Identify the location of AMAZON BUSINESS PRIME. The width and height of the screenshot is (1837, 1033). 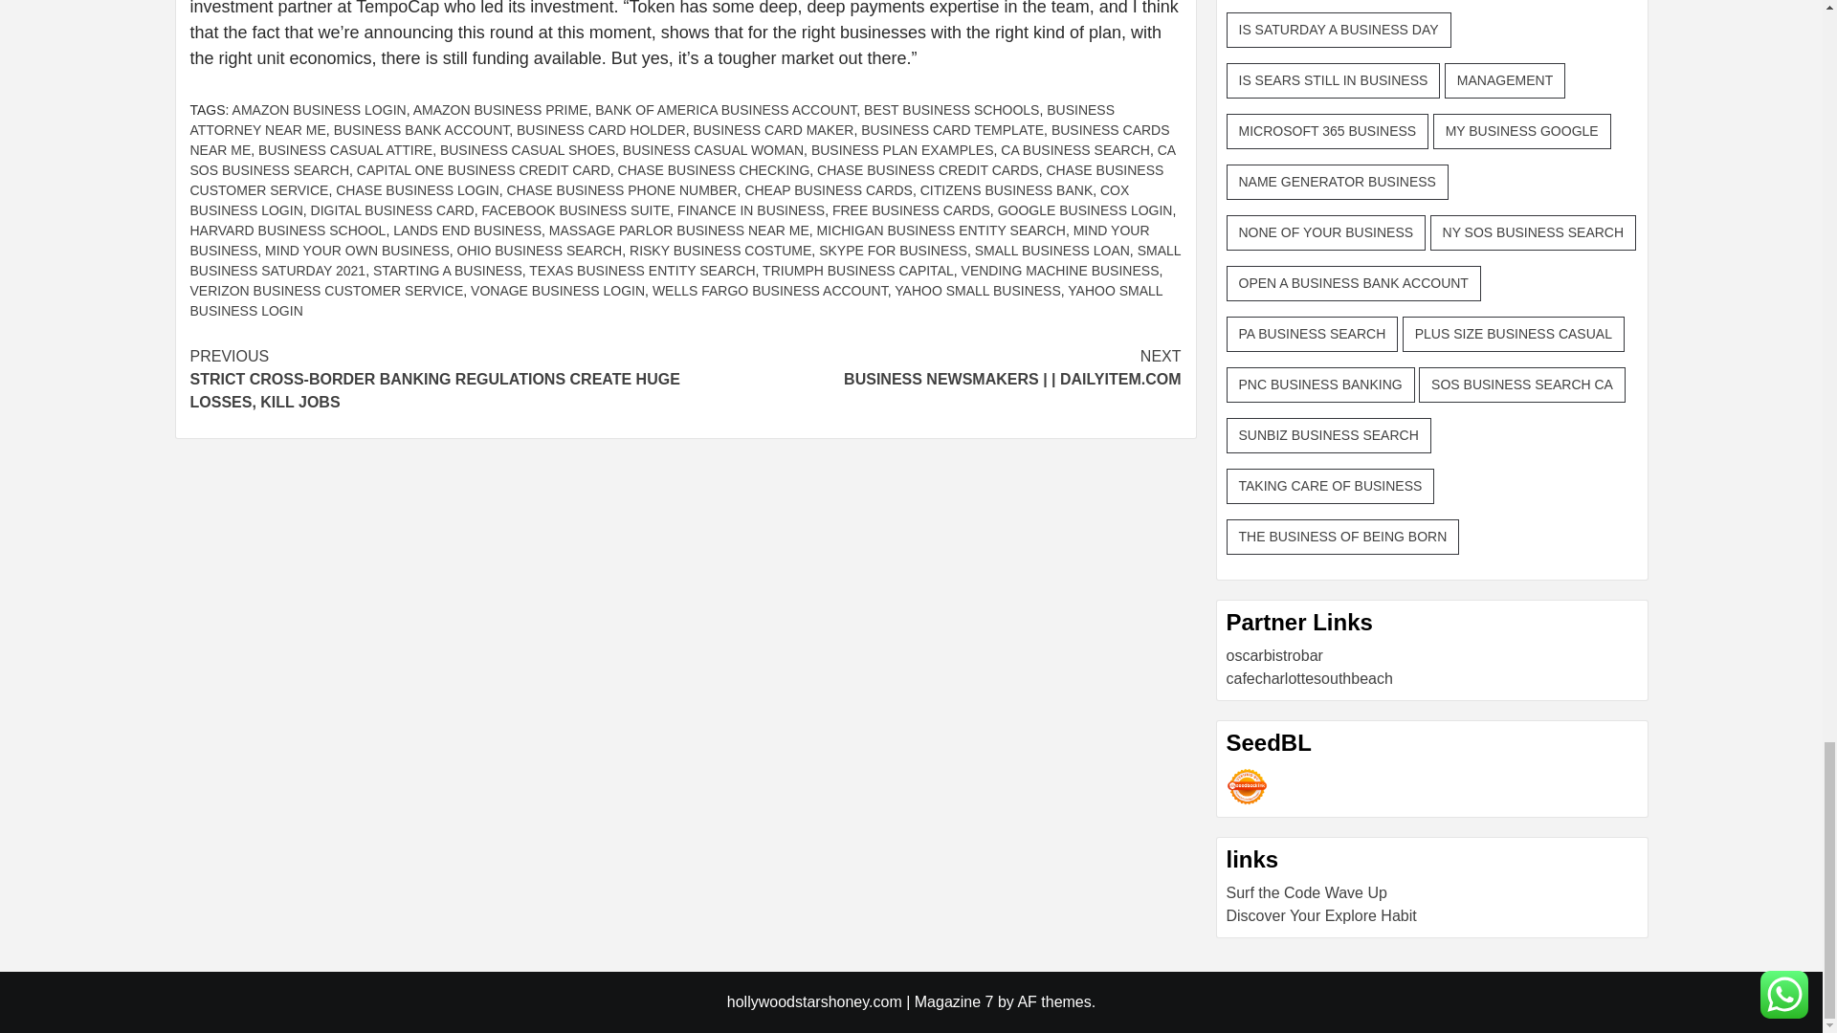
(500, 109).